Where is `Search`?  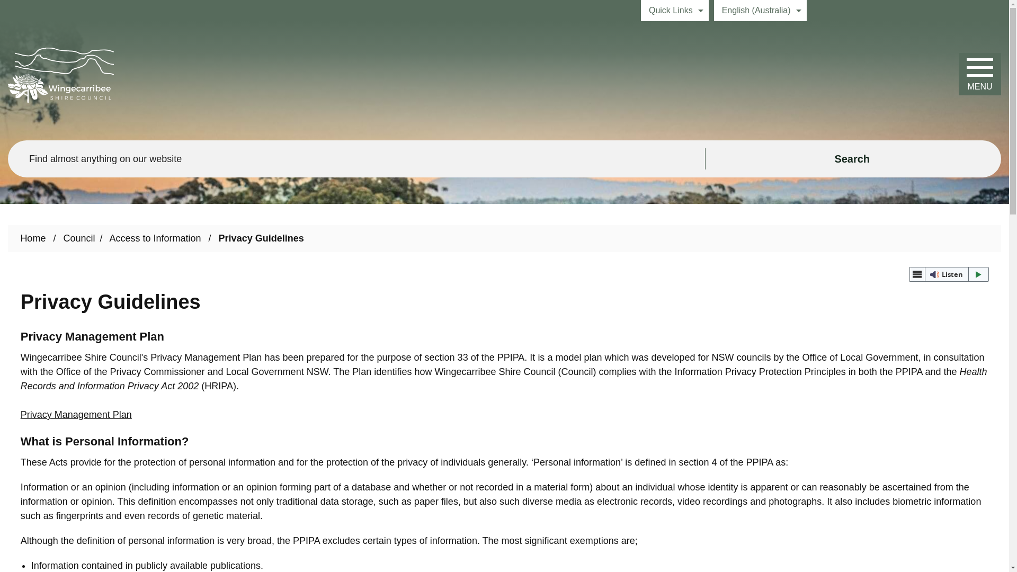 Search is located at coordinates (853, 158).